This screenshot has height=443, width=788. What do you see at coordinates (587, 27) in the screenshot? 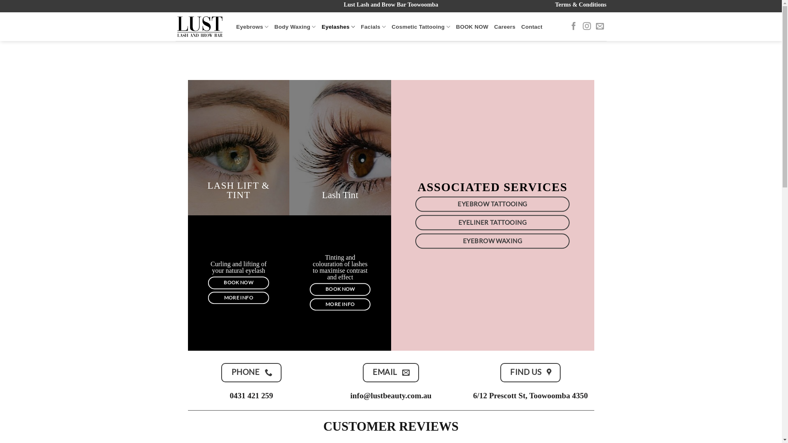
I see `Follow on Instagram` at bounding box center [587, 27].